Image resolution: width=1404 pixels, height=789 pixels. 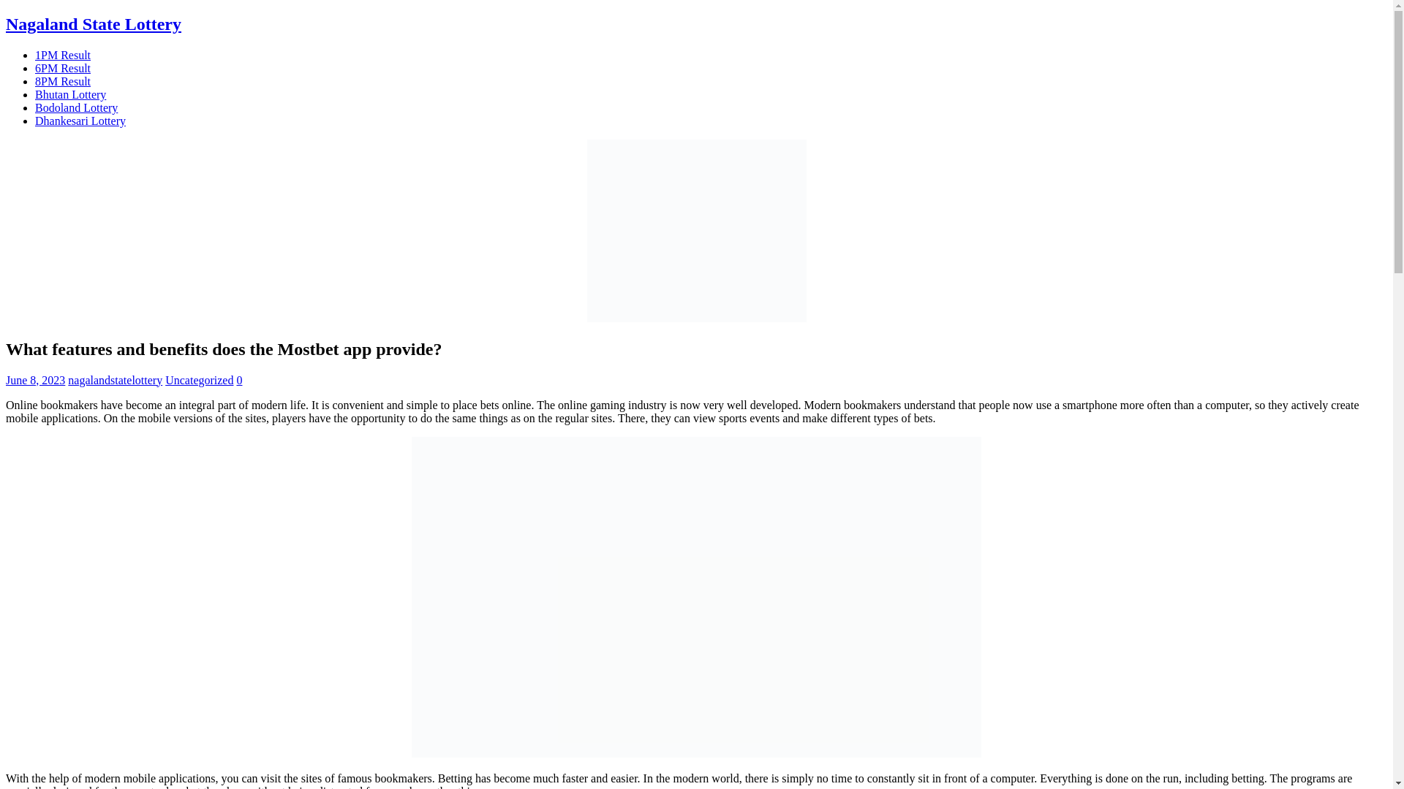 What do you see at coordinates (115, 380) in the screenshot?
I see `nagalandstatelottery` at bounding box center [115, 380].